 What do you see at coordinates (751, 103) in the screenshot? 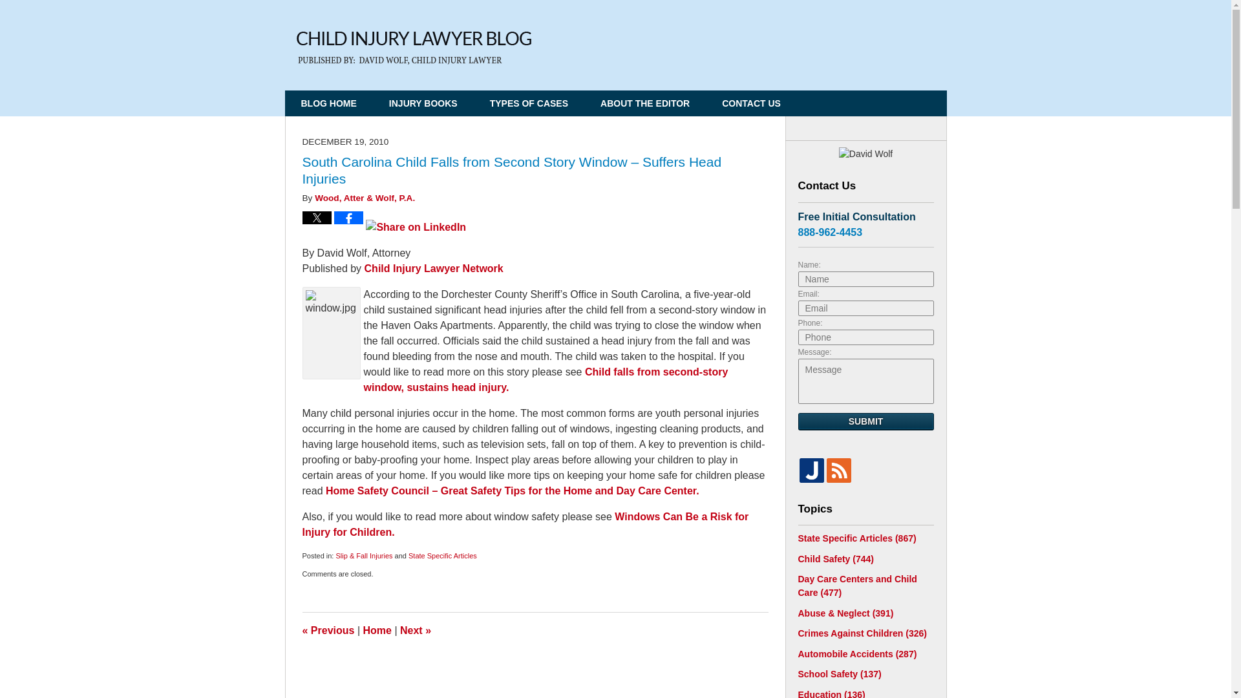
I see `CONTACT US` at bounding box center [751, 103].